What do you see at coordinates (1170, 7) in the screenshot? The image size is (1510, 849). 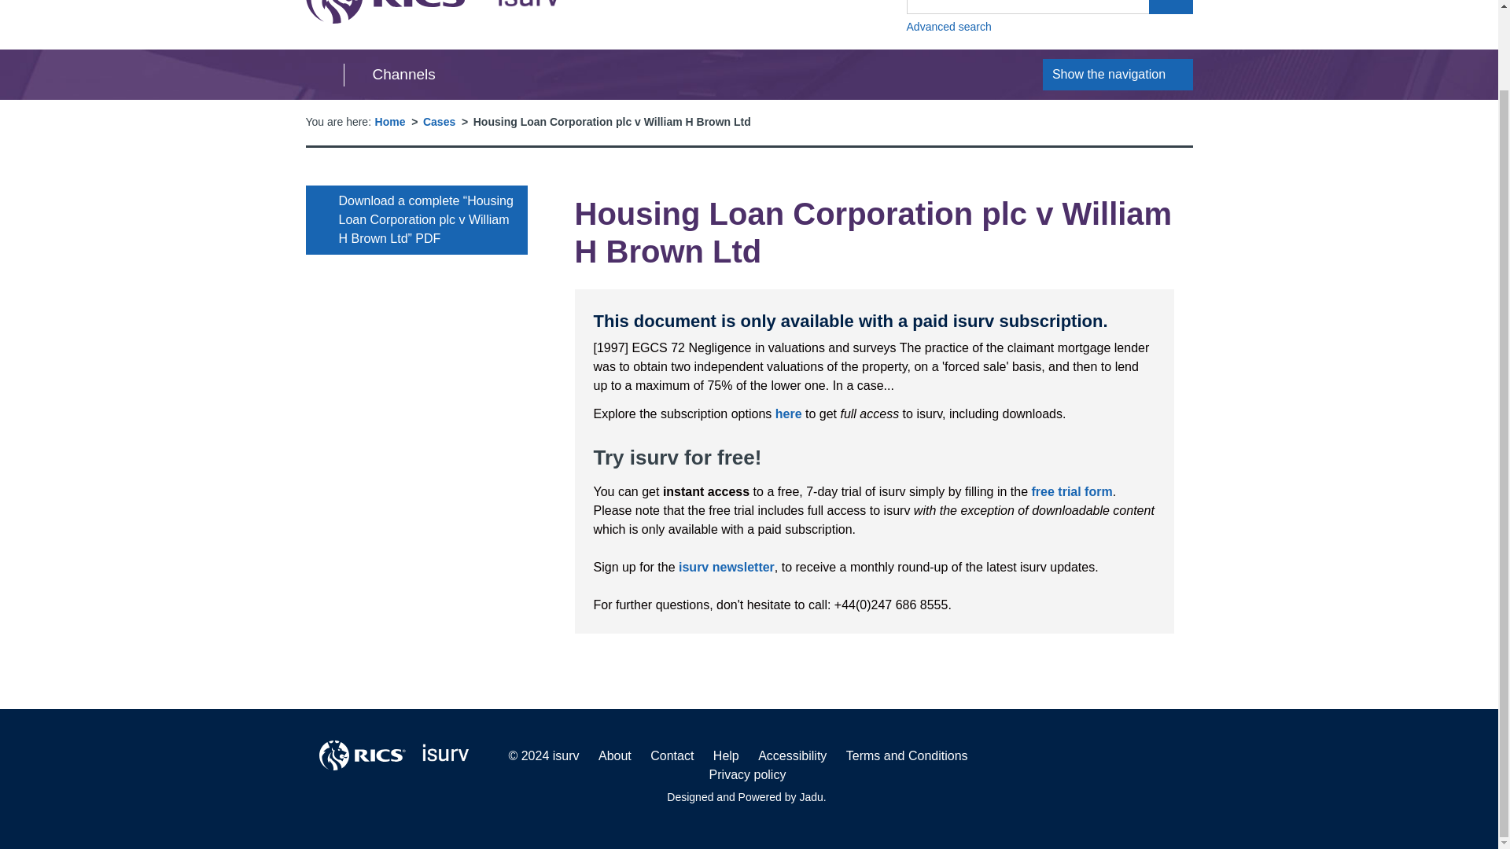 I see `free trial form` at bounding box center [1170, 7].